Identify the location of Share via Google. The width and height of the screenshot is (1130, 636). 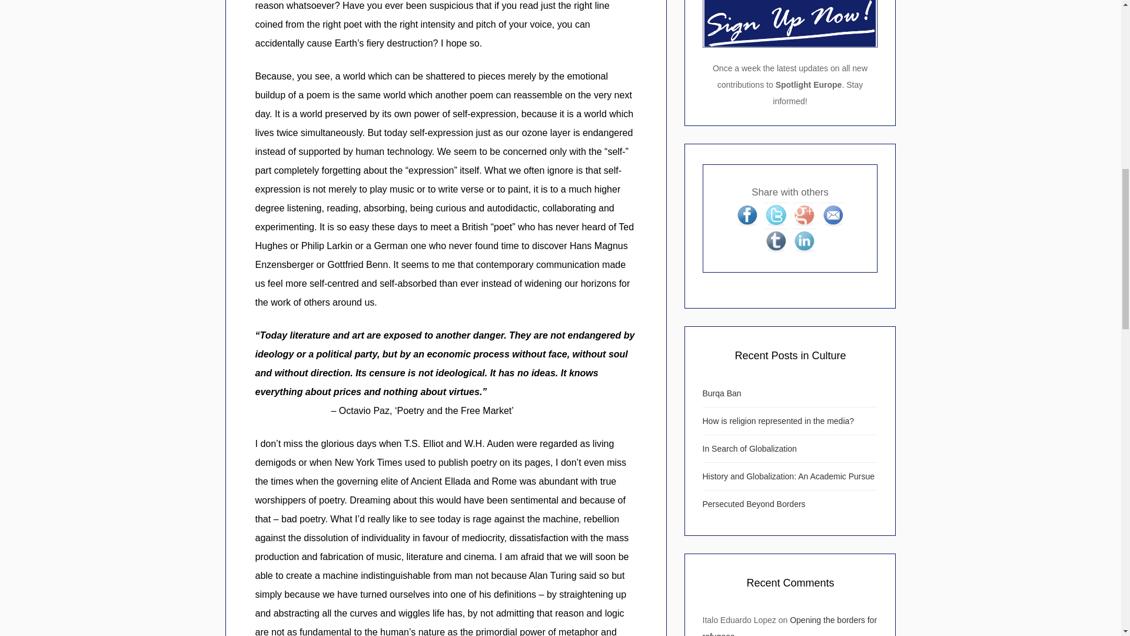
(804, 214).